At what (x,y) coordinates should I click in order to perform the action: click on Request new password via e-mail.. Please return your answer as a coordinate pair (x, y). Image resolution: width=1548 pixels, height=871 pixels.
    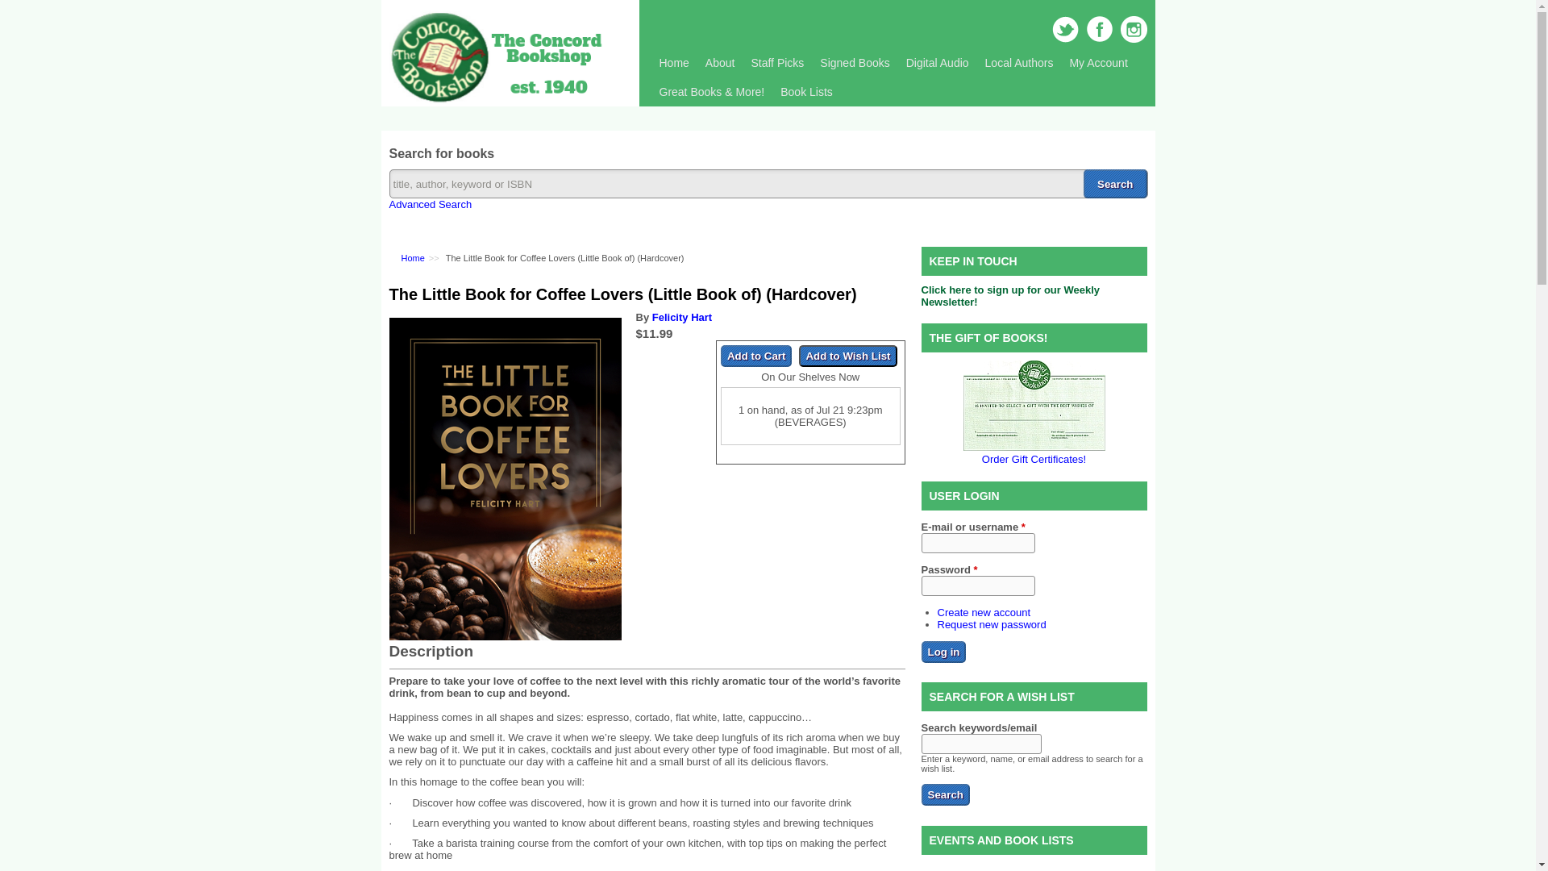
    Looking at the image, I should click on (991, 623).